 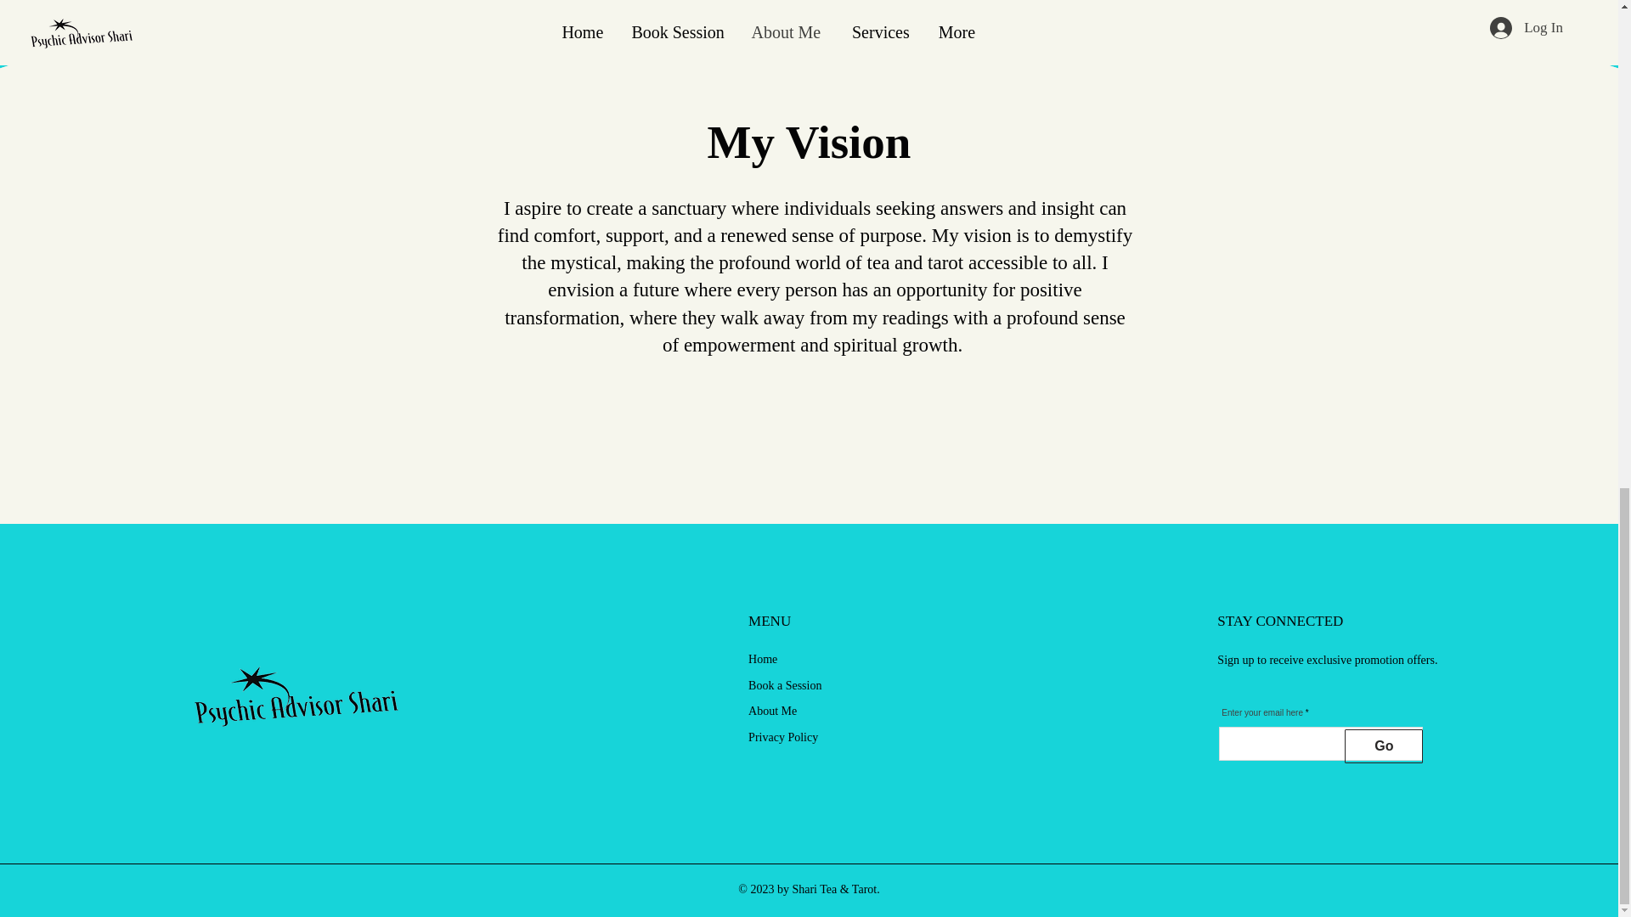 What do you see at coordinates (763, 659) in the screenshot?
I see `Home` at bounding box center [763, 659].